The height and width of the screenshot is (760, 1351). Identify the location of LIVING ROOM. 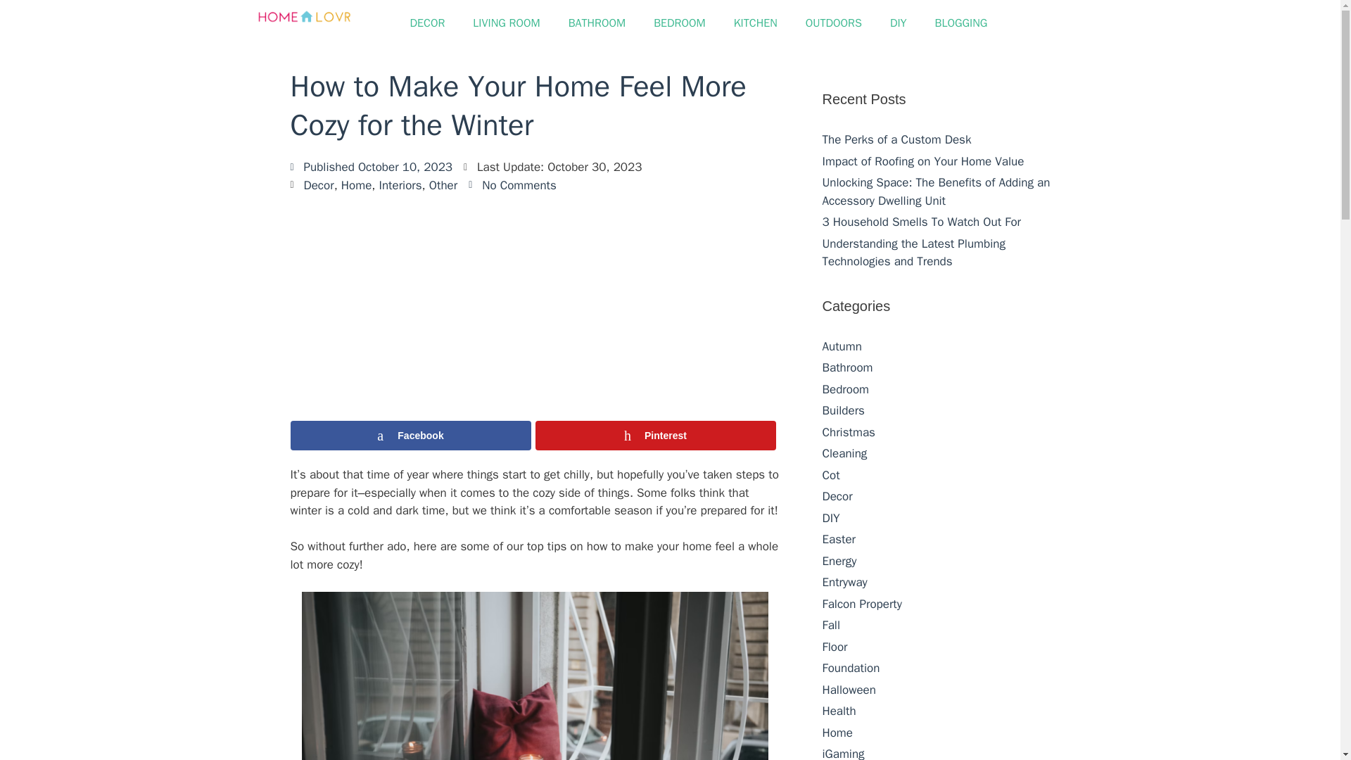
(507, 23).